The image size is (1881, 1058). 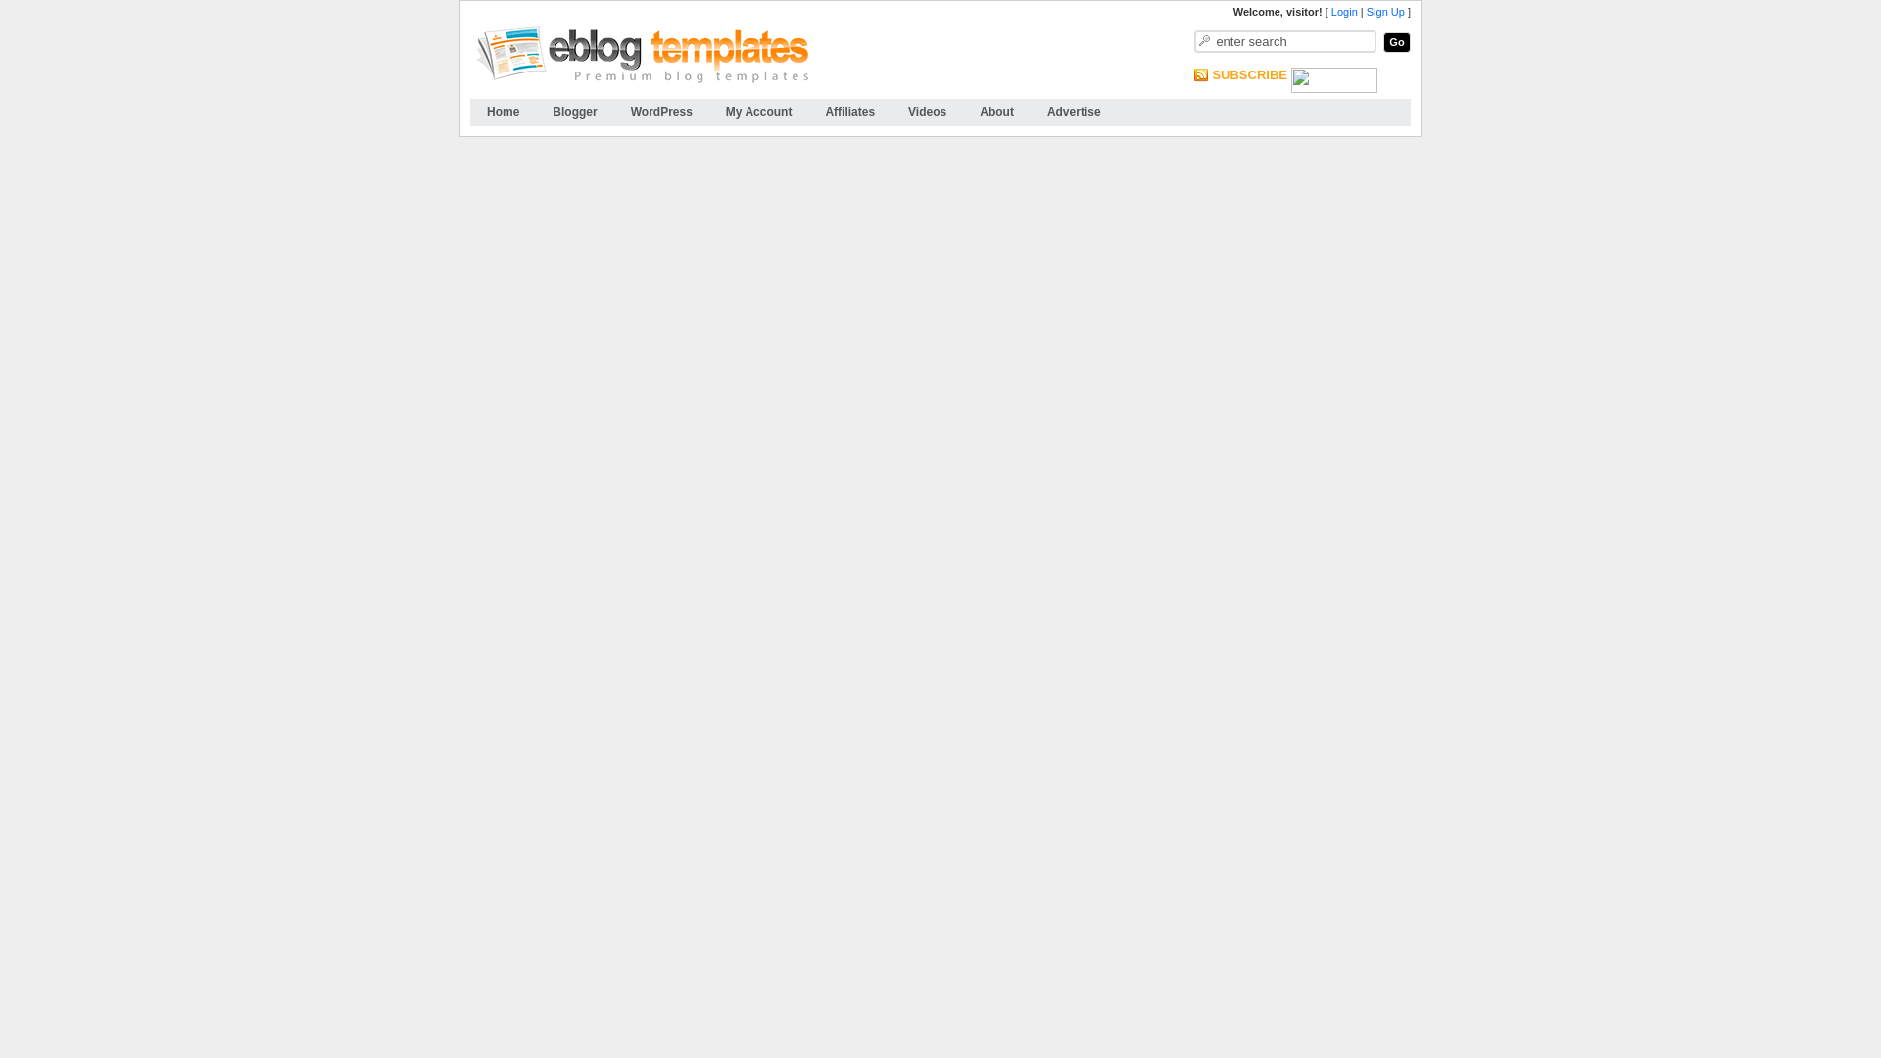 I want to click on Free Blog Templates Home, so click(x=504, y=112).